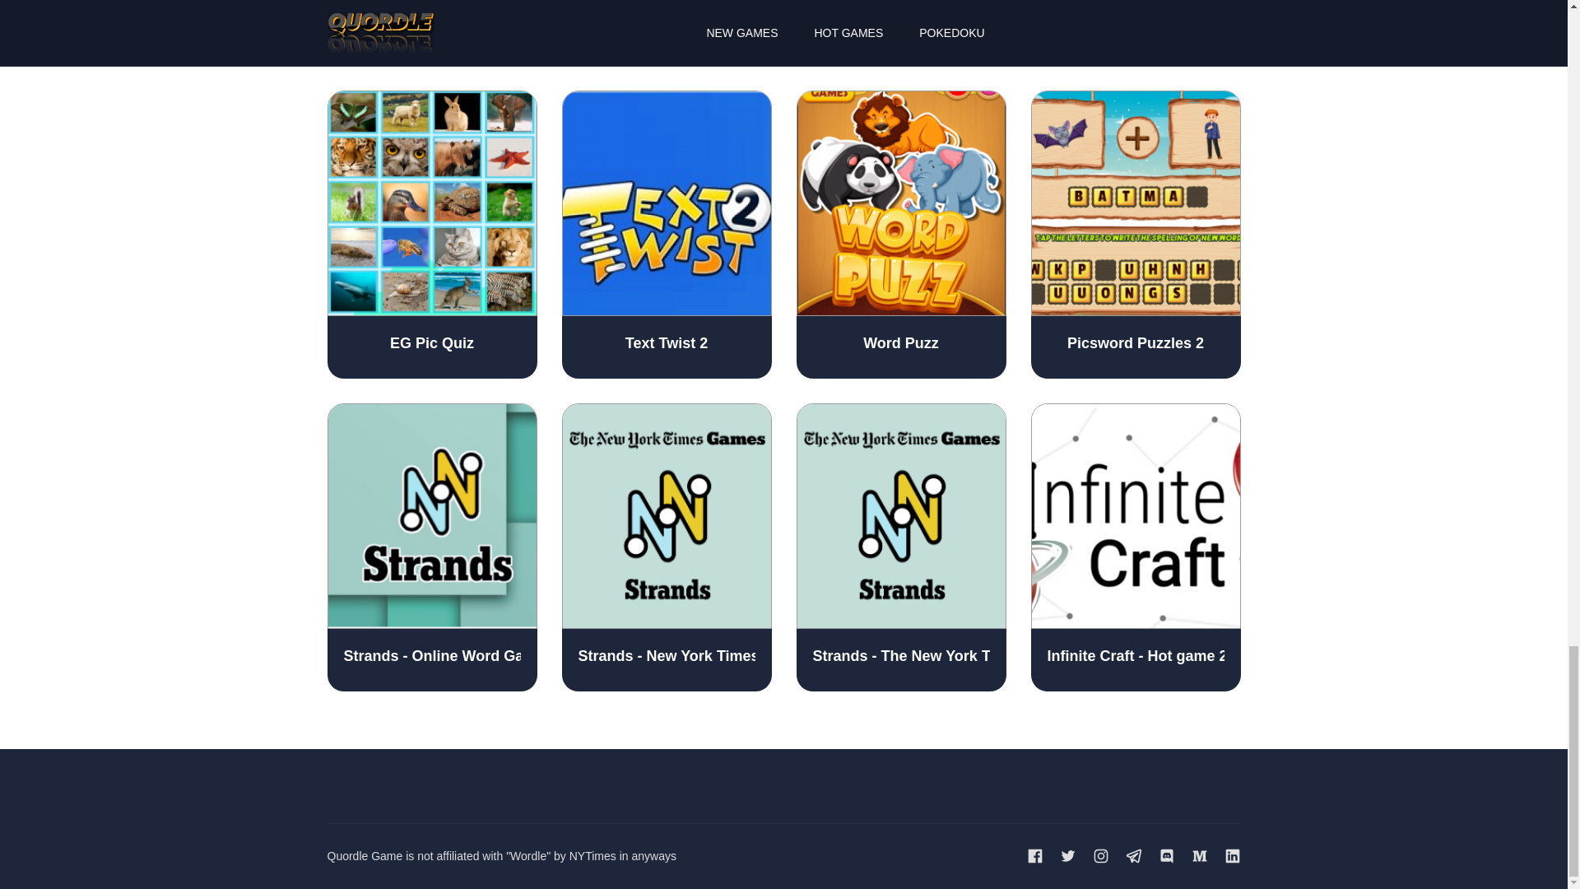 The image size is (1580, 889). What do you see at coordinates (665, 33) in the screenshot?
I see `Dordle` at bounding box center [665, 33].